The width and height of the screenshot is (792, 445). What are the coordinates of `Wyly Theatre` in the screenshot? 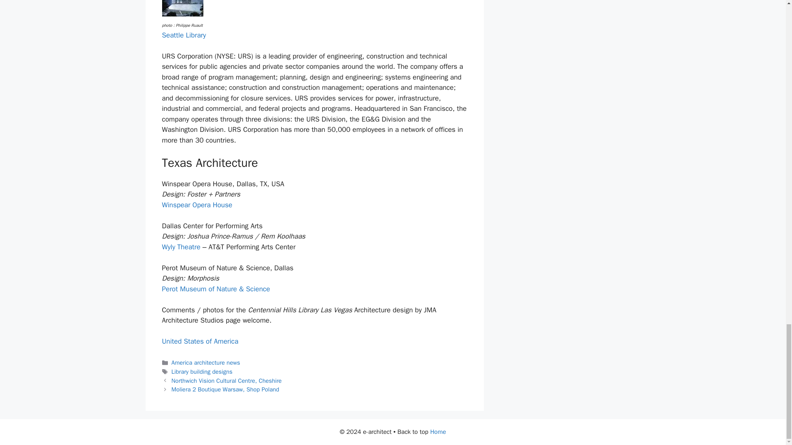 It's located at (181, 247).